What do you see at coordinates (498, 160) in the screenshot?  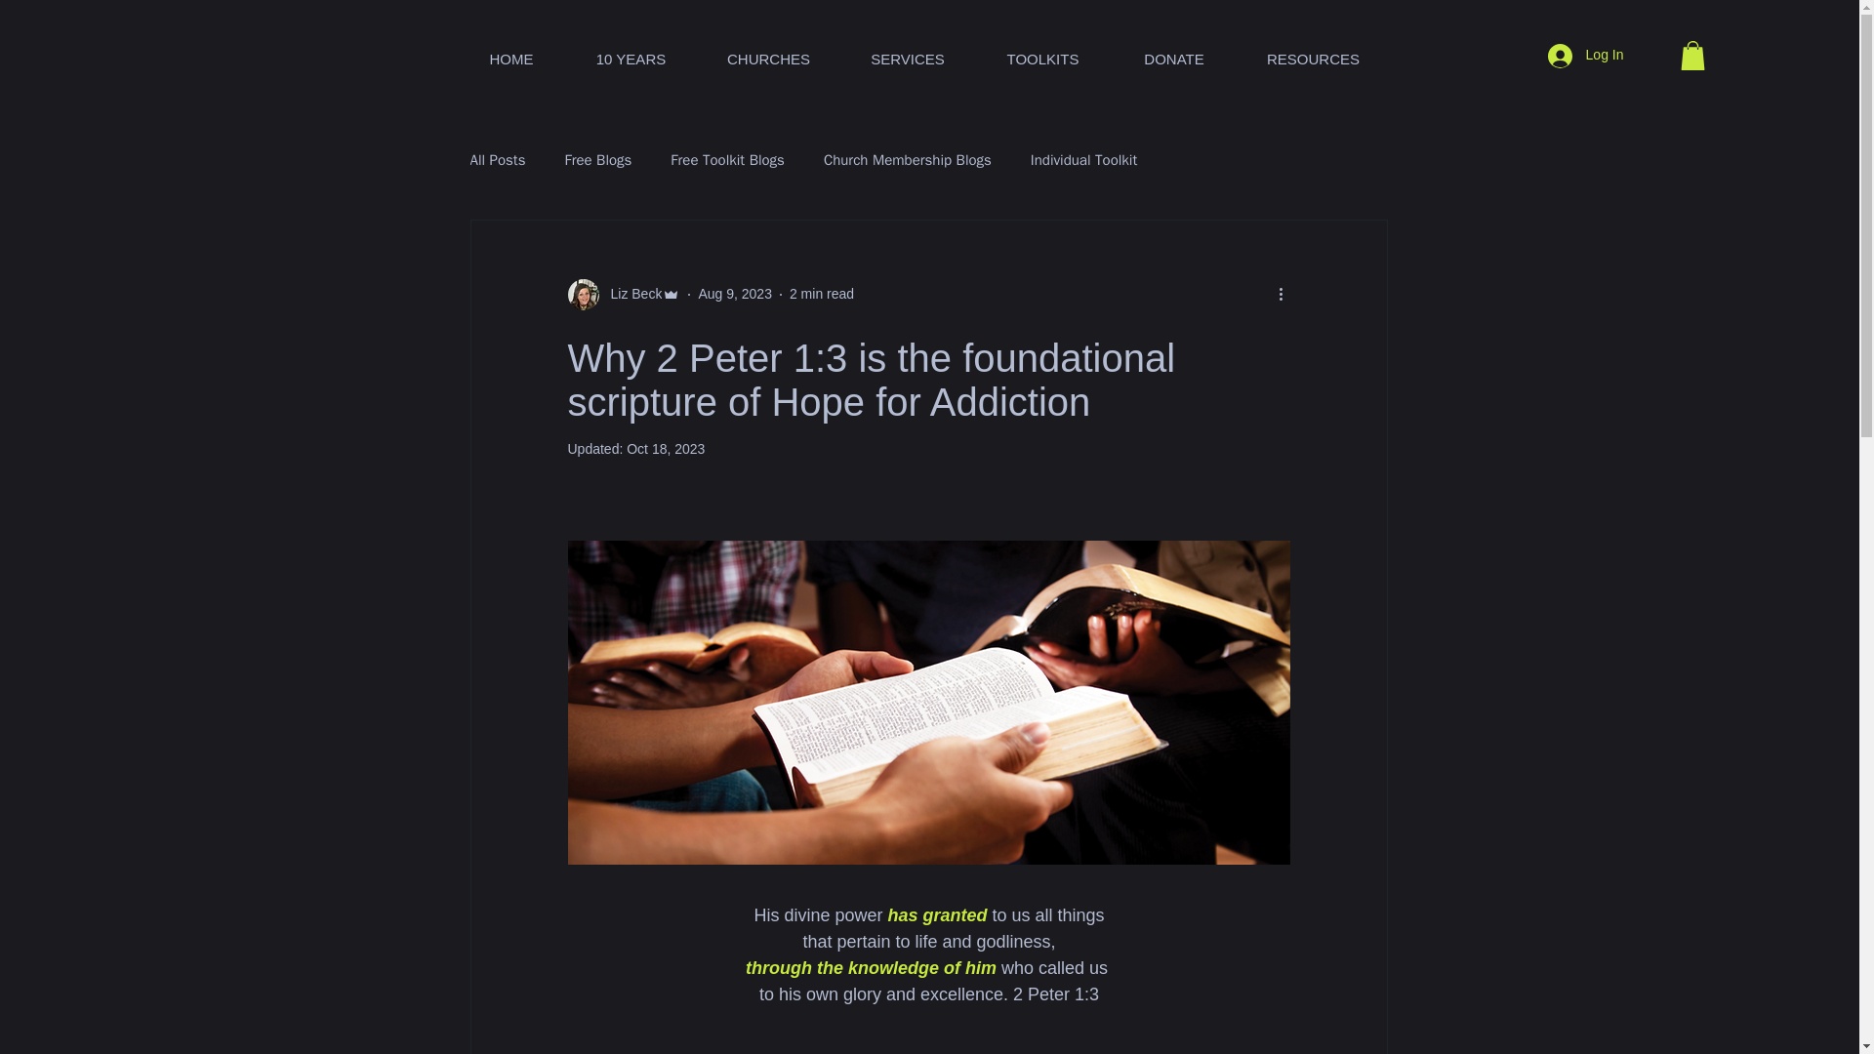 I see `All Posts` at bounding box center [498, 160].